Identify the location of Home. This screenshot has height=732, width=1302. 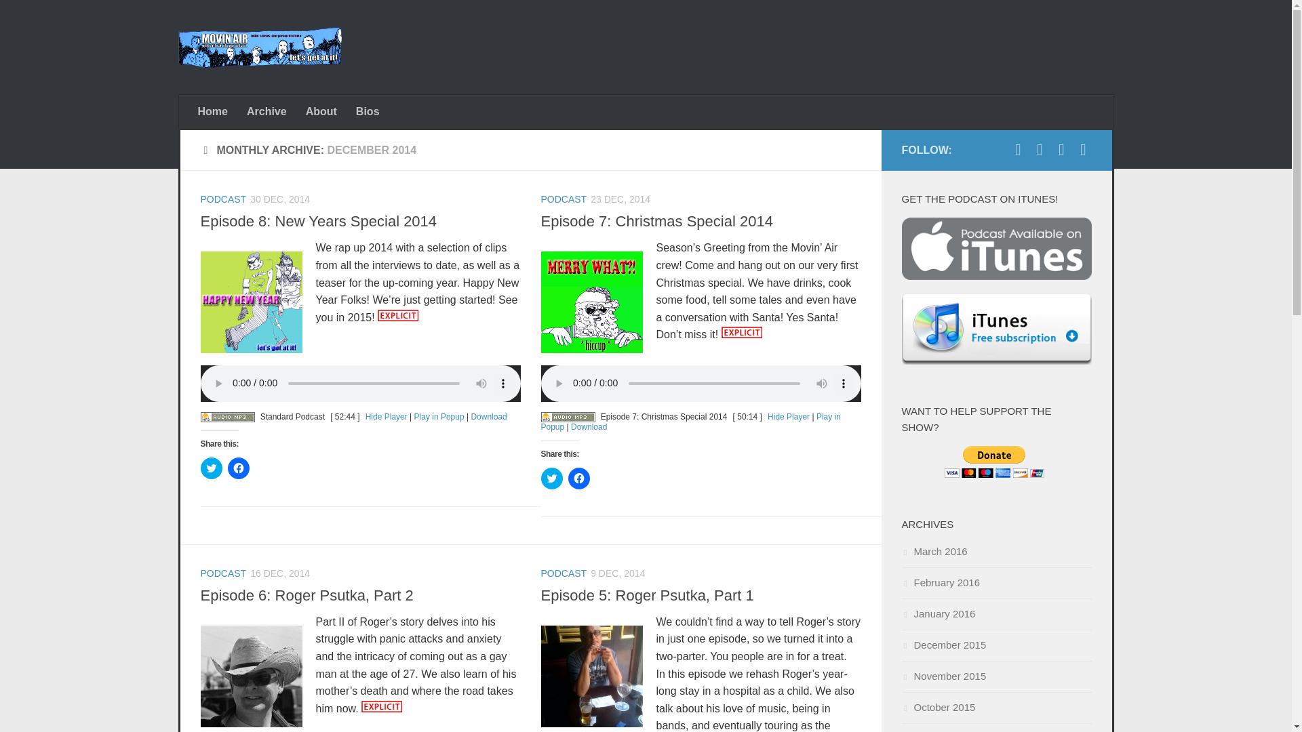
(213, 111).